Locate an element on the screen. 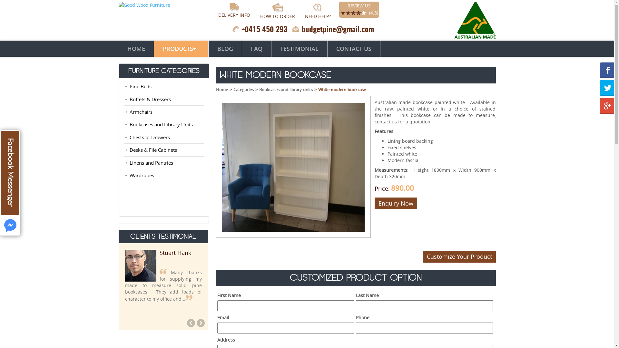  (4.3) is located at coordinates (373, 13).